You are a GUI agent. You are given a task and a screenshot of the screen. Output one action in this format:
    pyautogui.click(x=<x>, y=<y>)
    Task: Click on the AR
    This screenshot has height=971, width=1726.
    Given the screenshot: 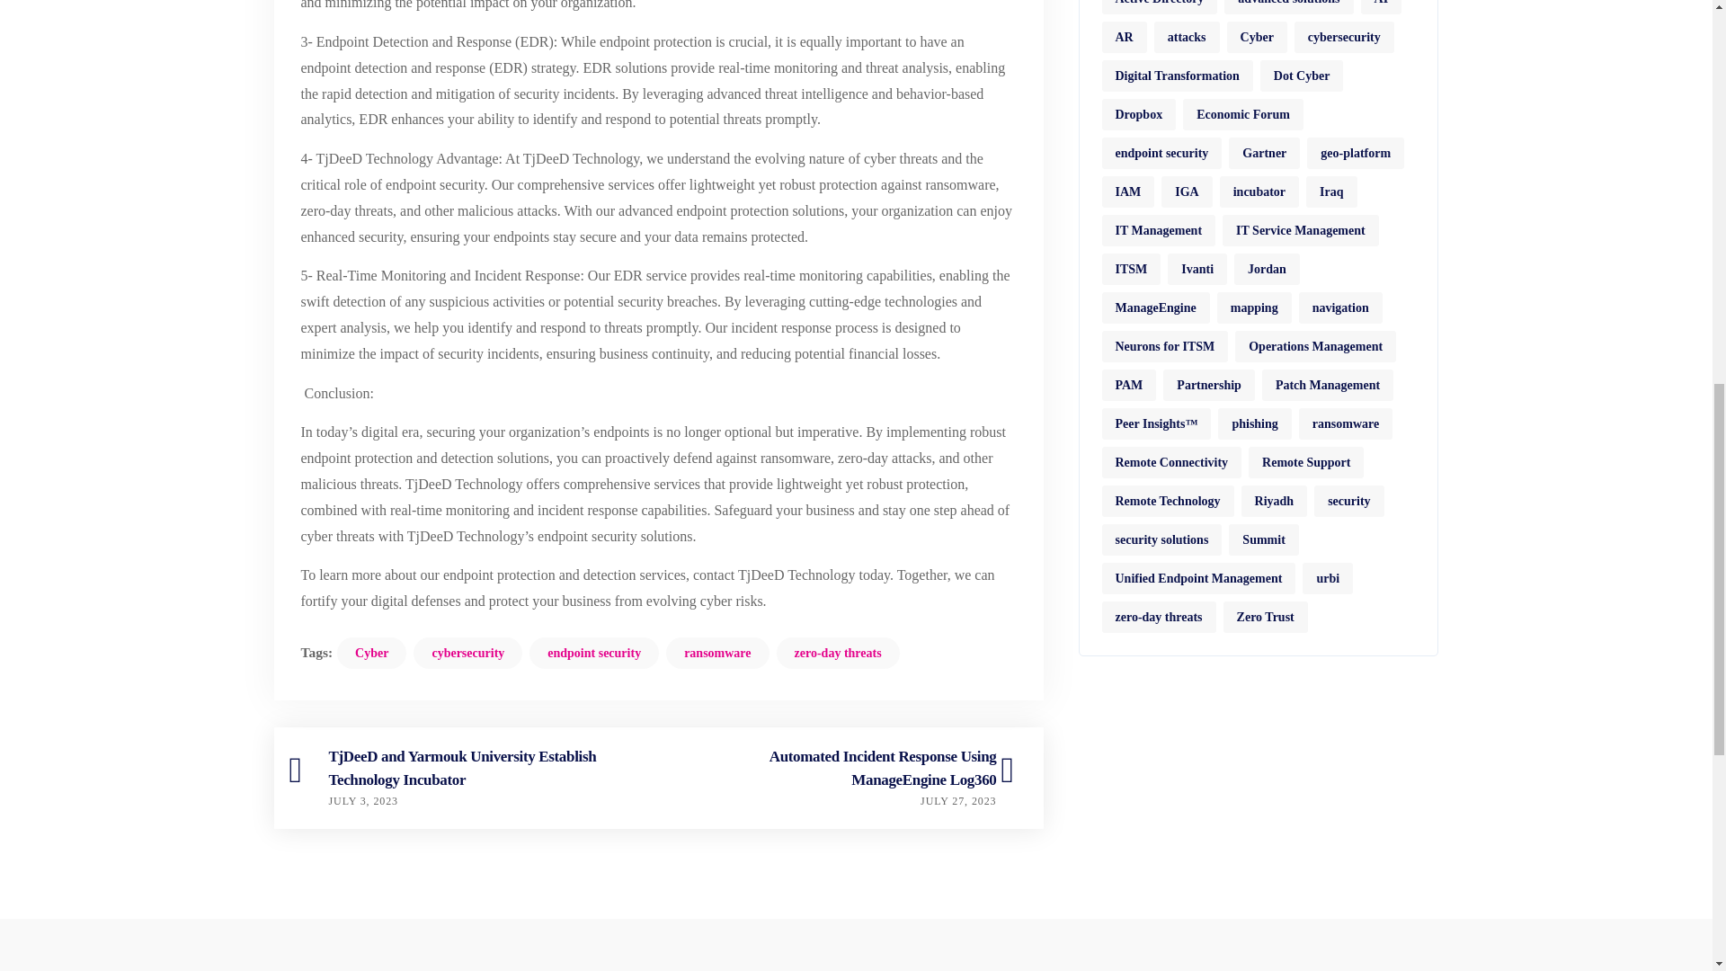 What is the action you would take?
    pyautogui.click(x=1125, y=37)
    